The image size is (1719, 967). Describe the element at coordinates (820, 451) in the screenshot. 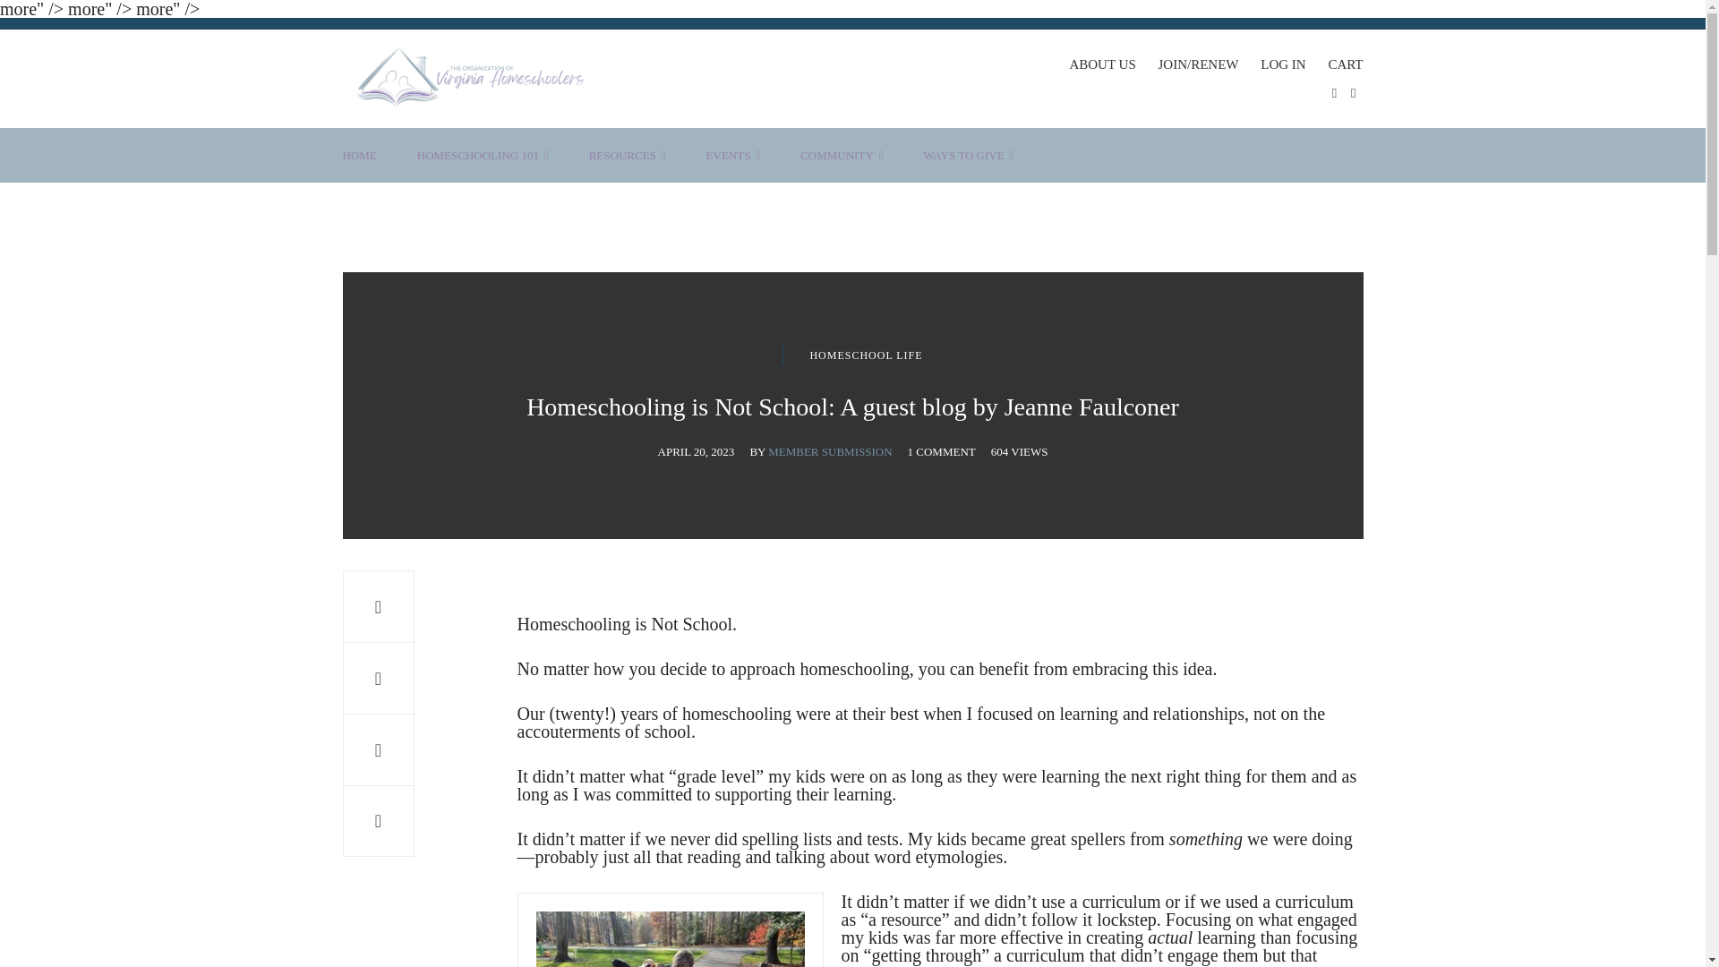

I see `Author` at that location.